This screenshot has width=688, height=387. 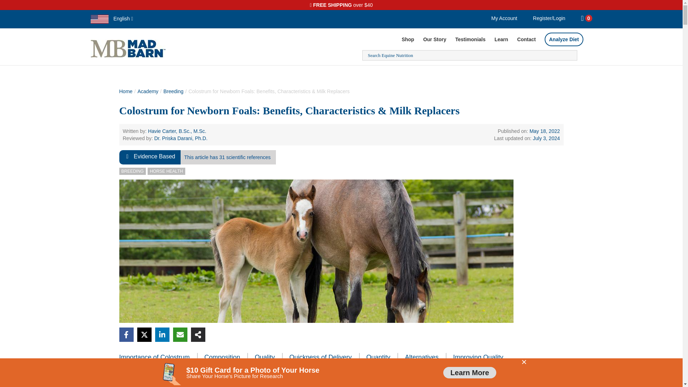 What do you see at coordinates (382, 358) in the screenshot?
I see `Quantity` at bounding box center [382, 358].